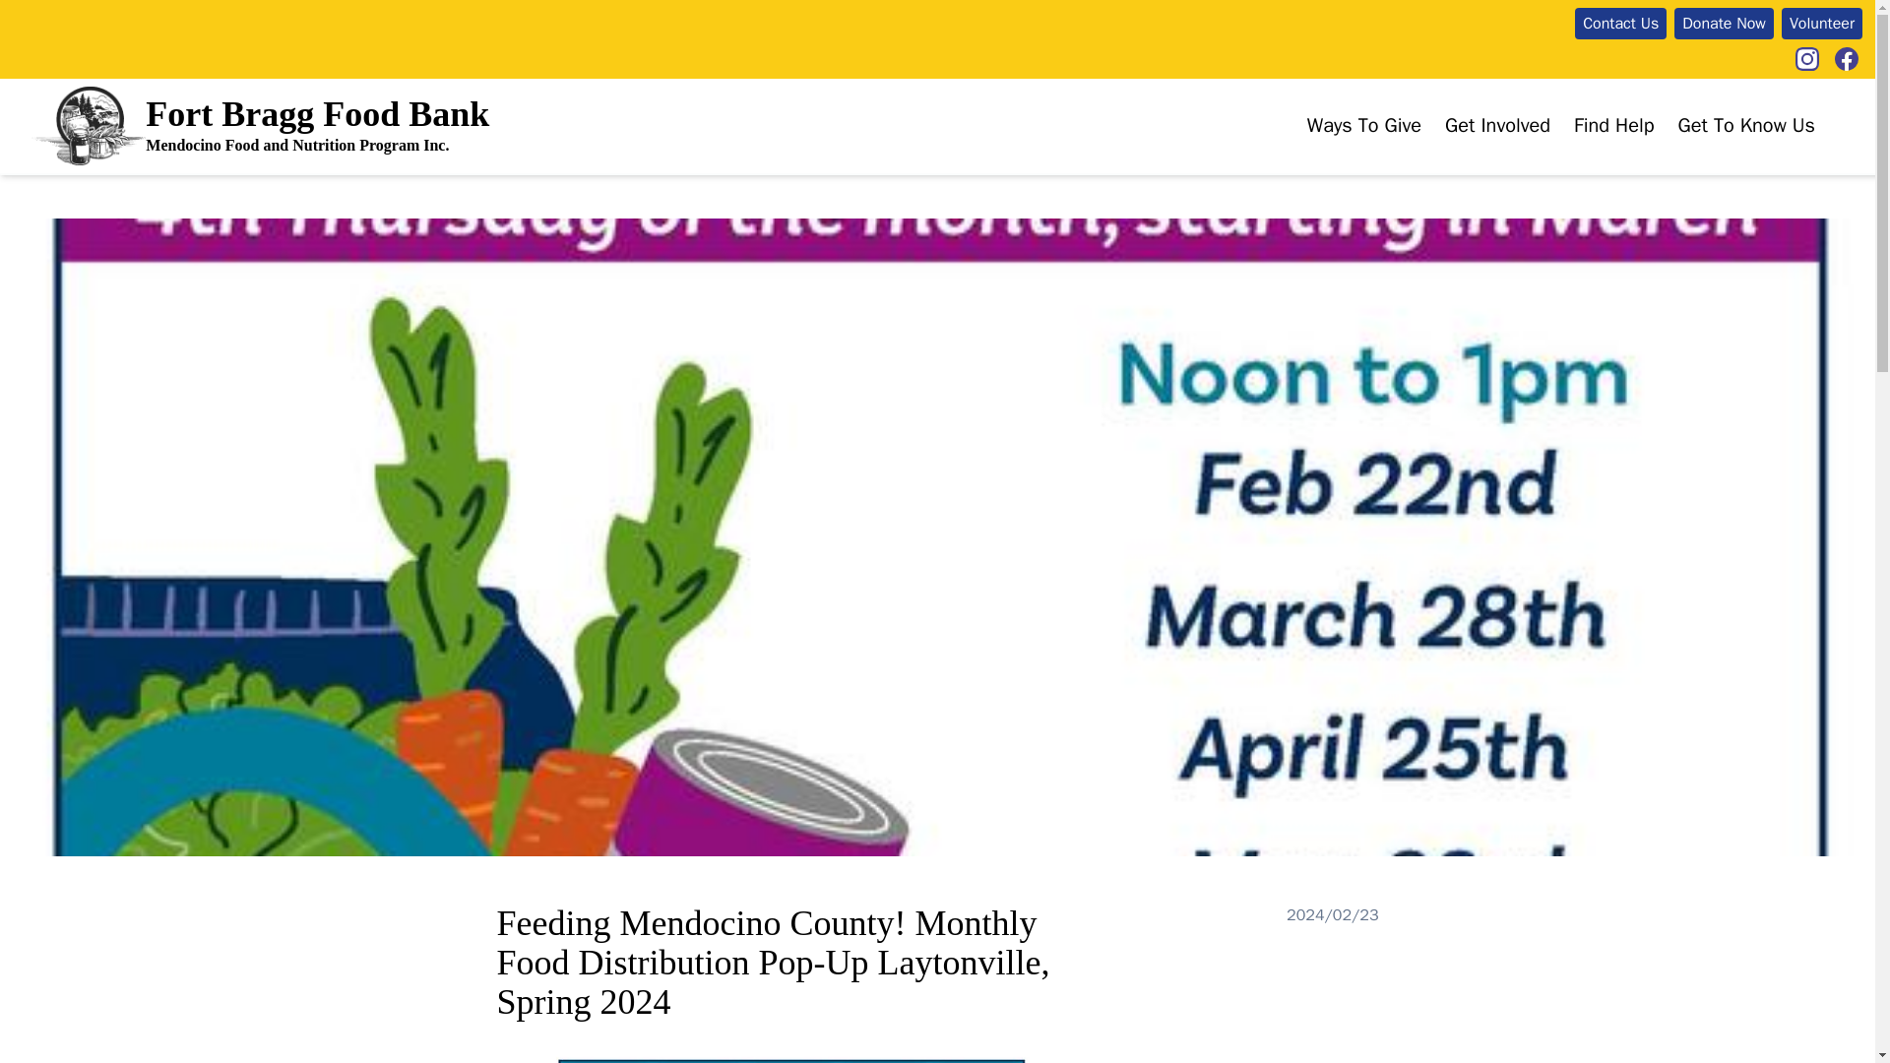 The width and height of the screenshot is (1890, 1063). What do you see at coordinates (1729, 147) in the screenshot?
I see `Our Story` at bounding box center [1729, 147].